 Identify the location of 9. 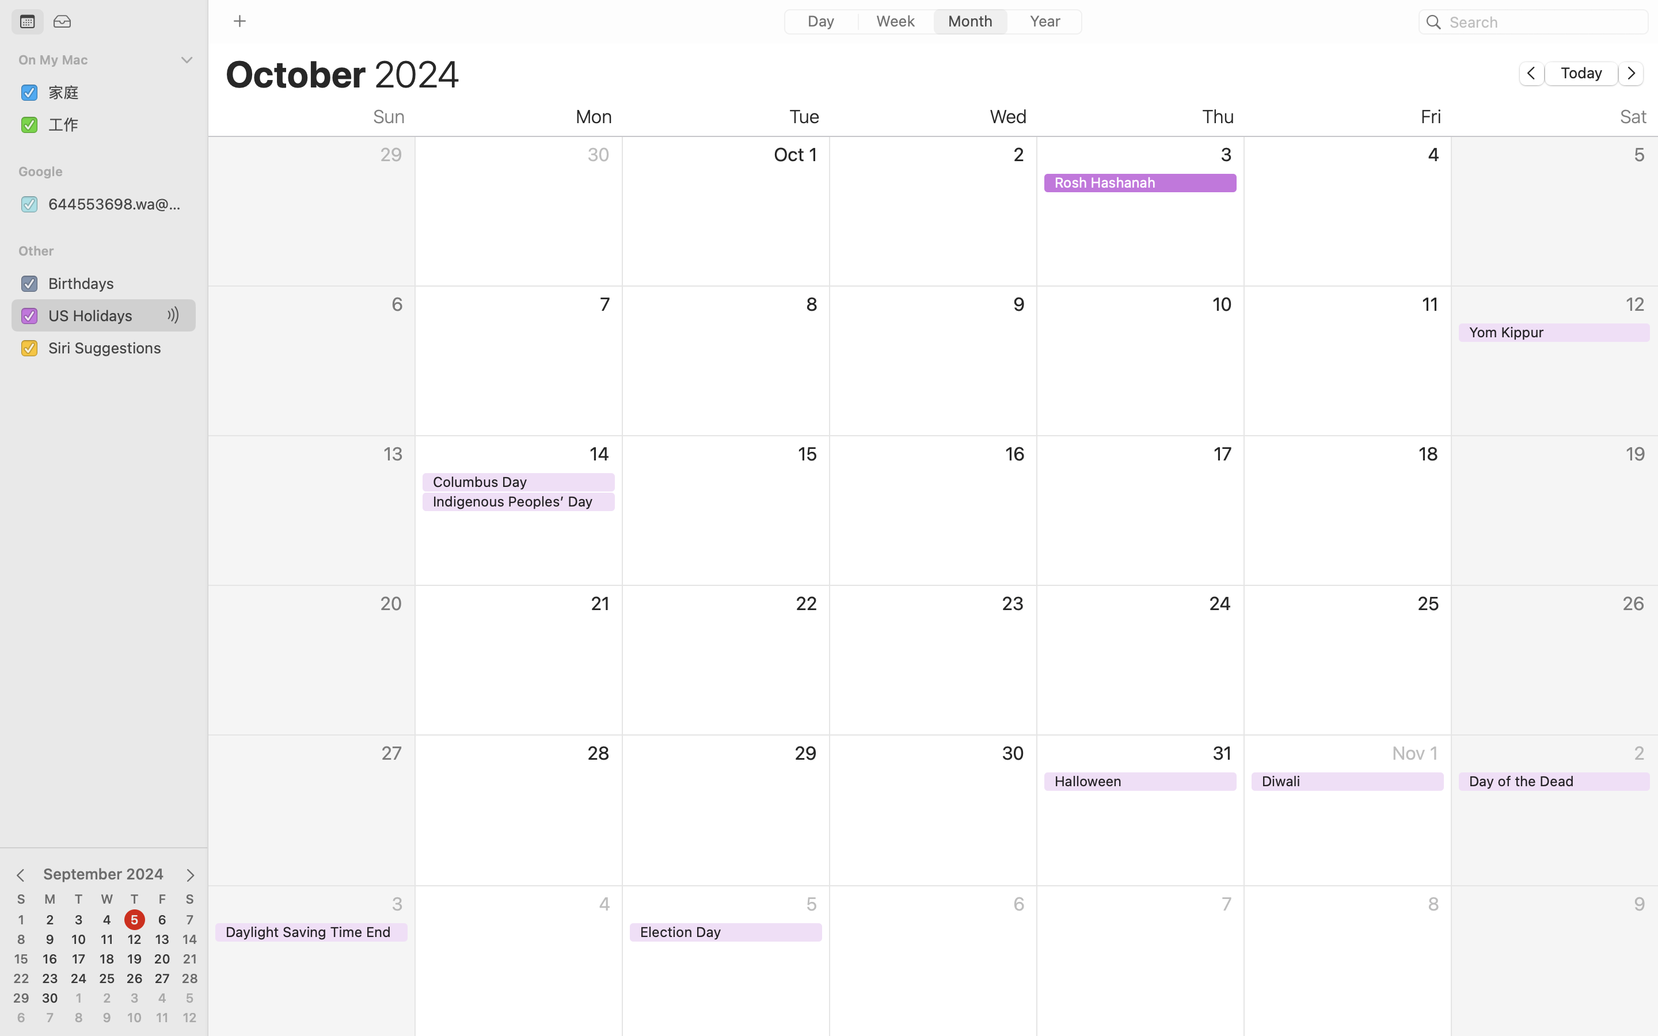
(50, 940).